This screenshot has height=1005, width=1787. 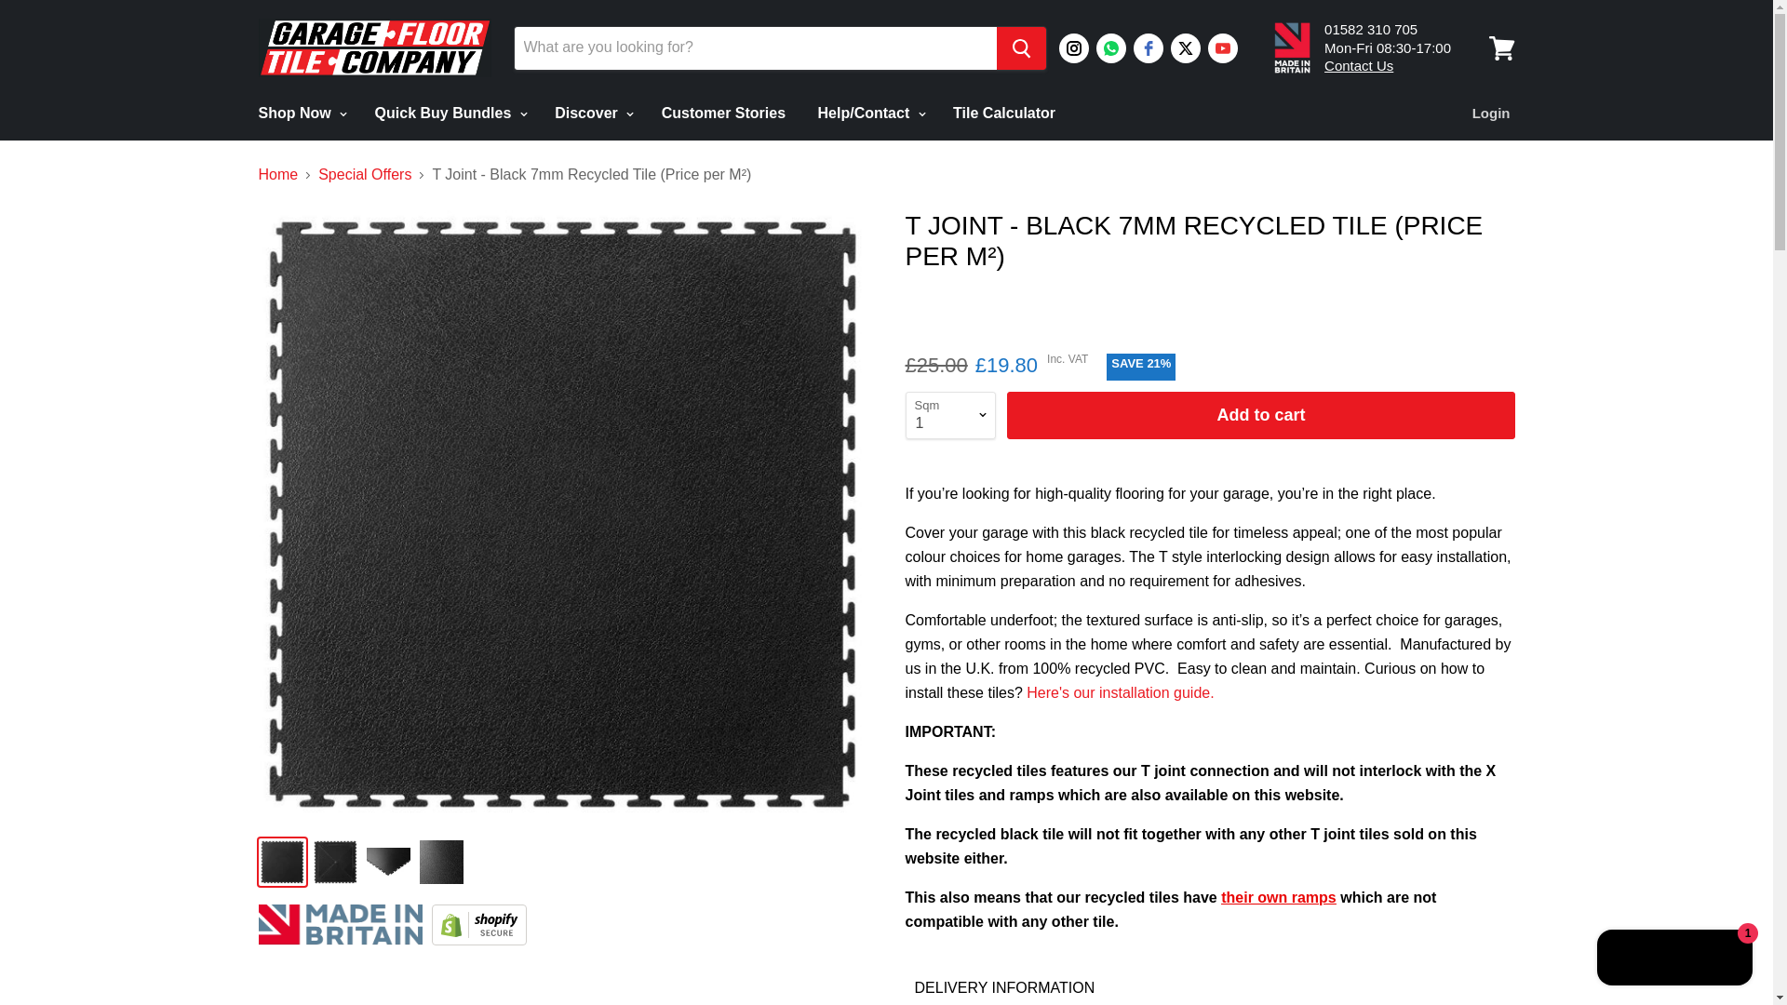 What do you see at coordinates (300, 114) in the screenshot?
I see `Shop Now` at bounding box center [300, 114].